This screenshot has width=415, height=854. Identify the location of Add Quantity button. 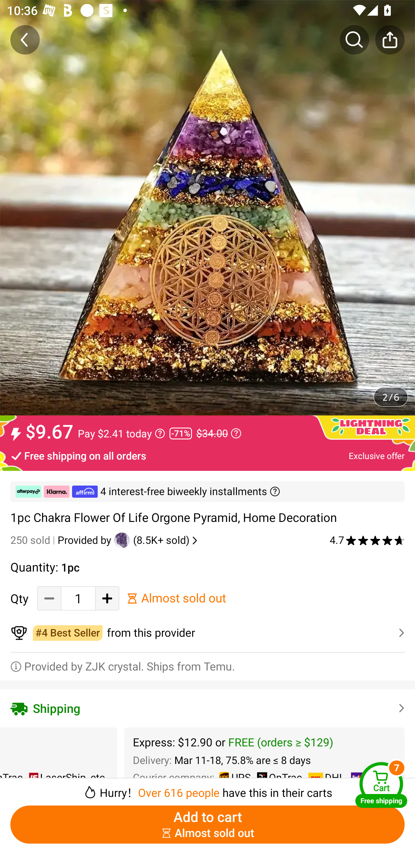
(107, 598).